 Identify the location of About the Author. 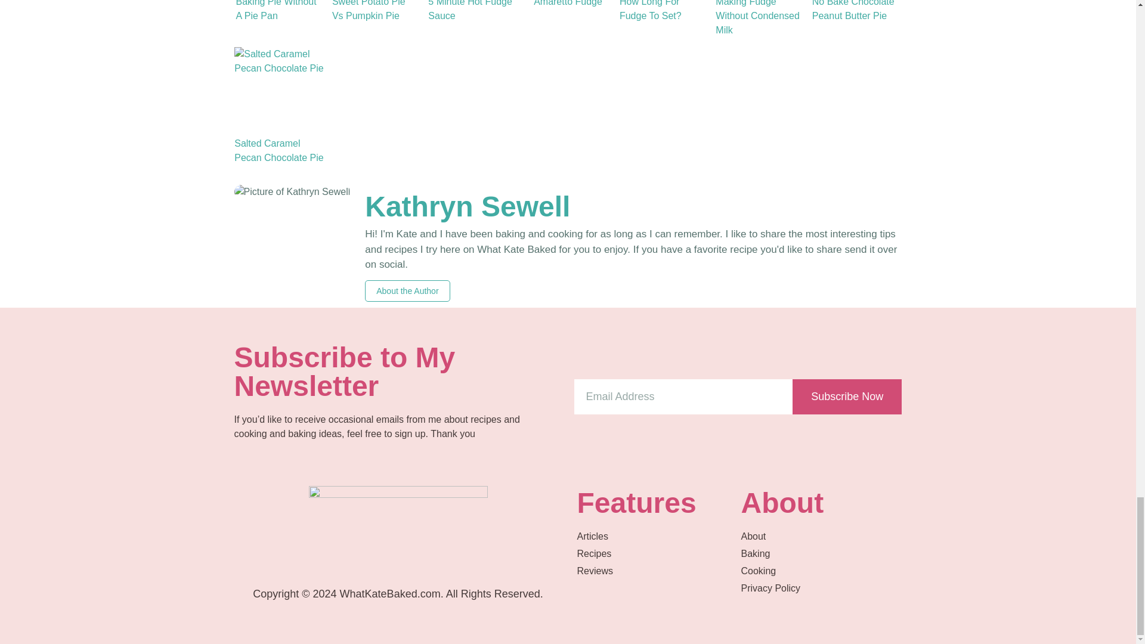
(407, 291).